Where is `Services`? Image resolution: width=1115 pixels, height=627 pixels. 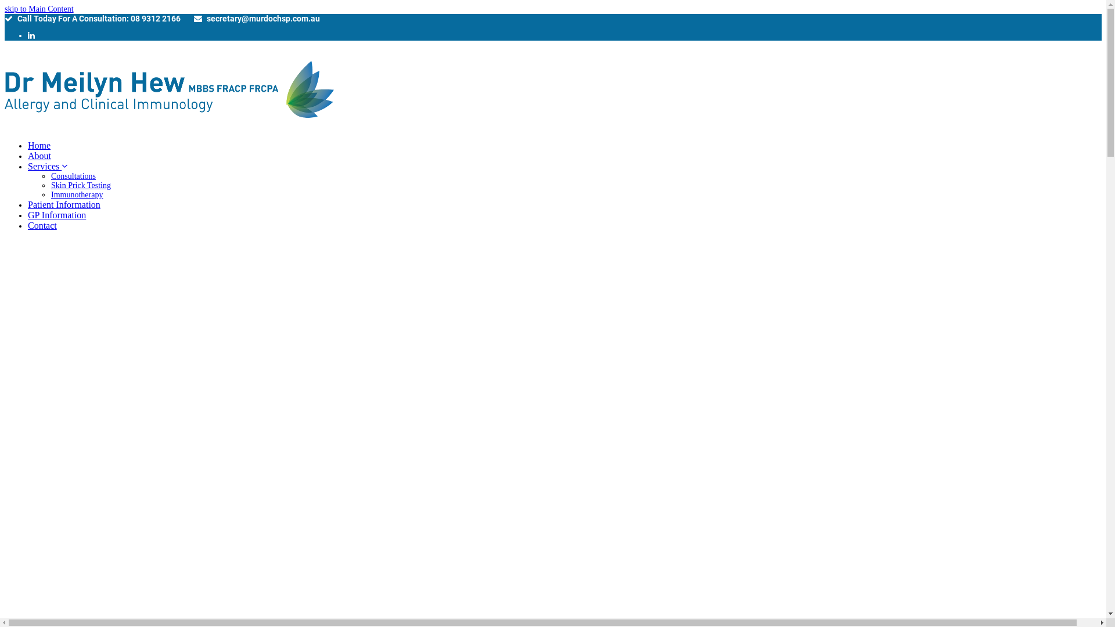
Services is located at coordinates (48, 167).